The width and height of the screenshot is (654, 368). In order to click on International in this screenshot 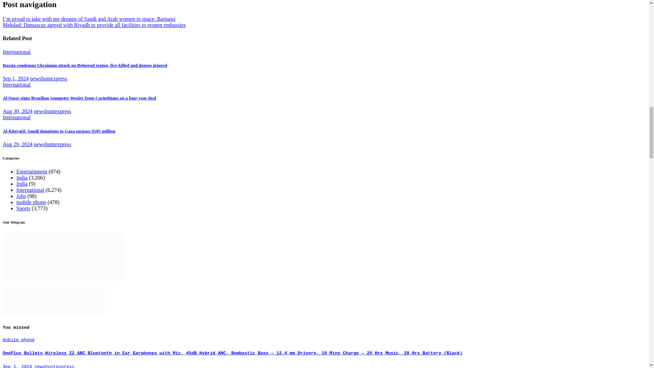, I will do `click(16, 85)`.